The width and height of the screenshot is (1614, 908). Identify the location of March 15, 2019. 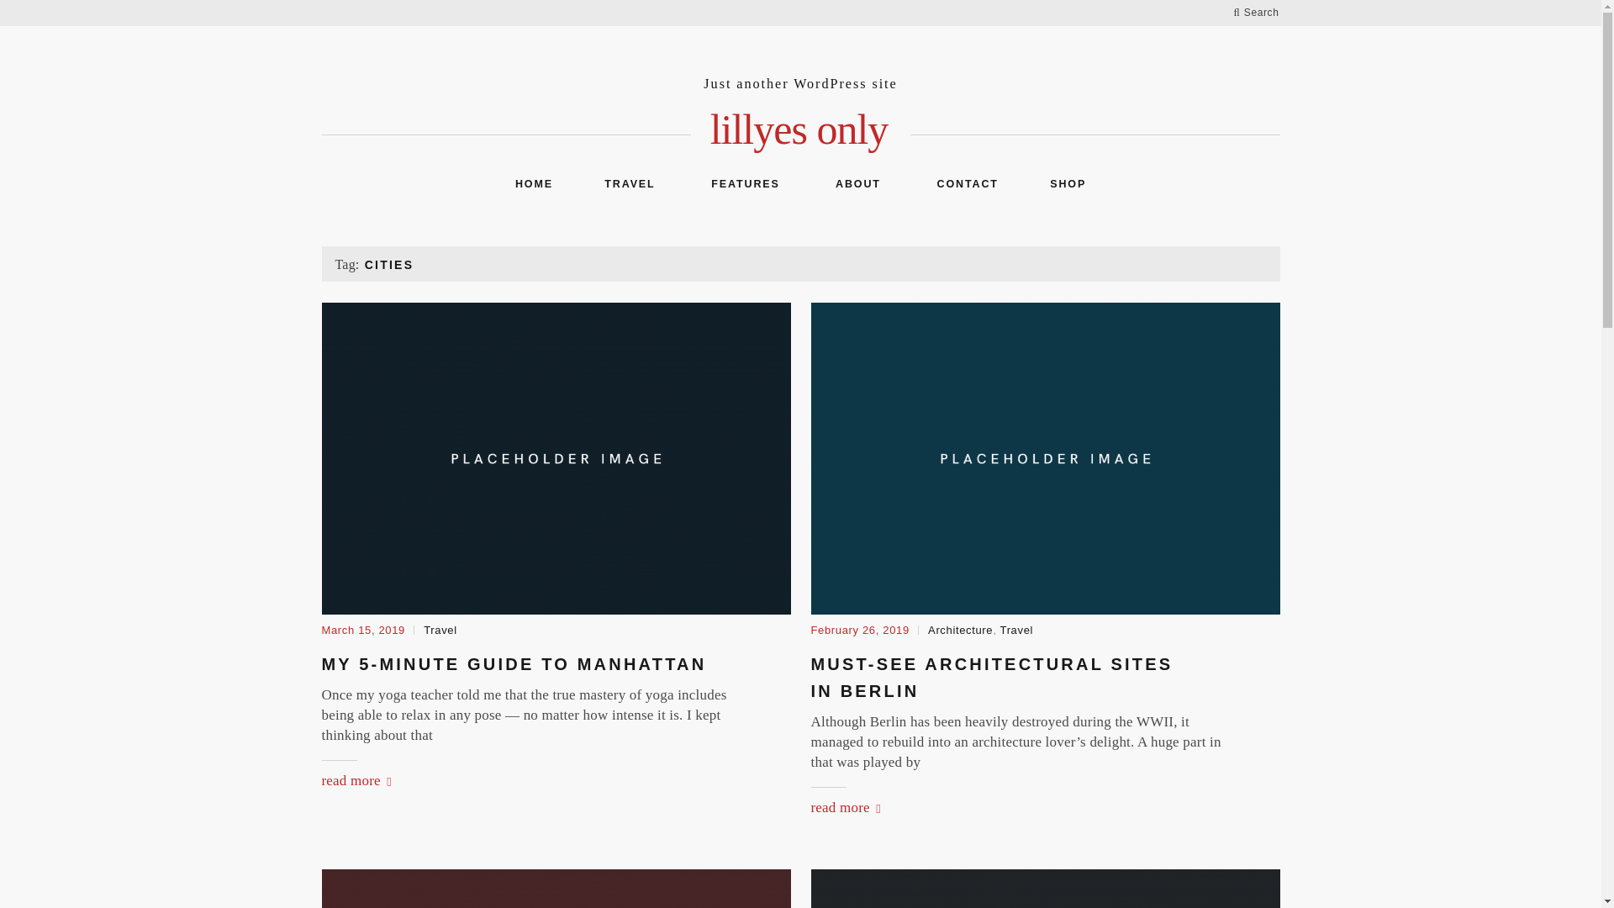
(363, 630).